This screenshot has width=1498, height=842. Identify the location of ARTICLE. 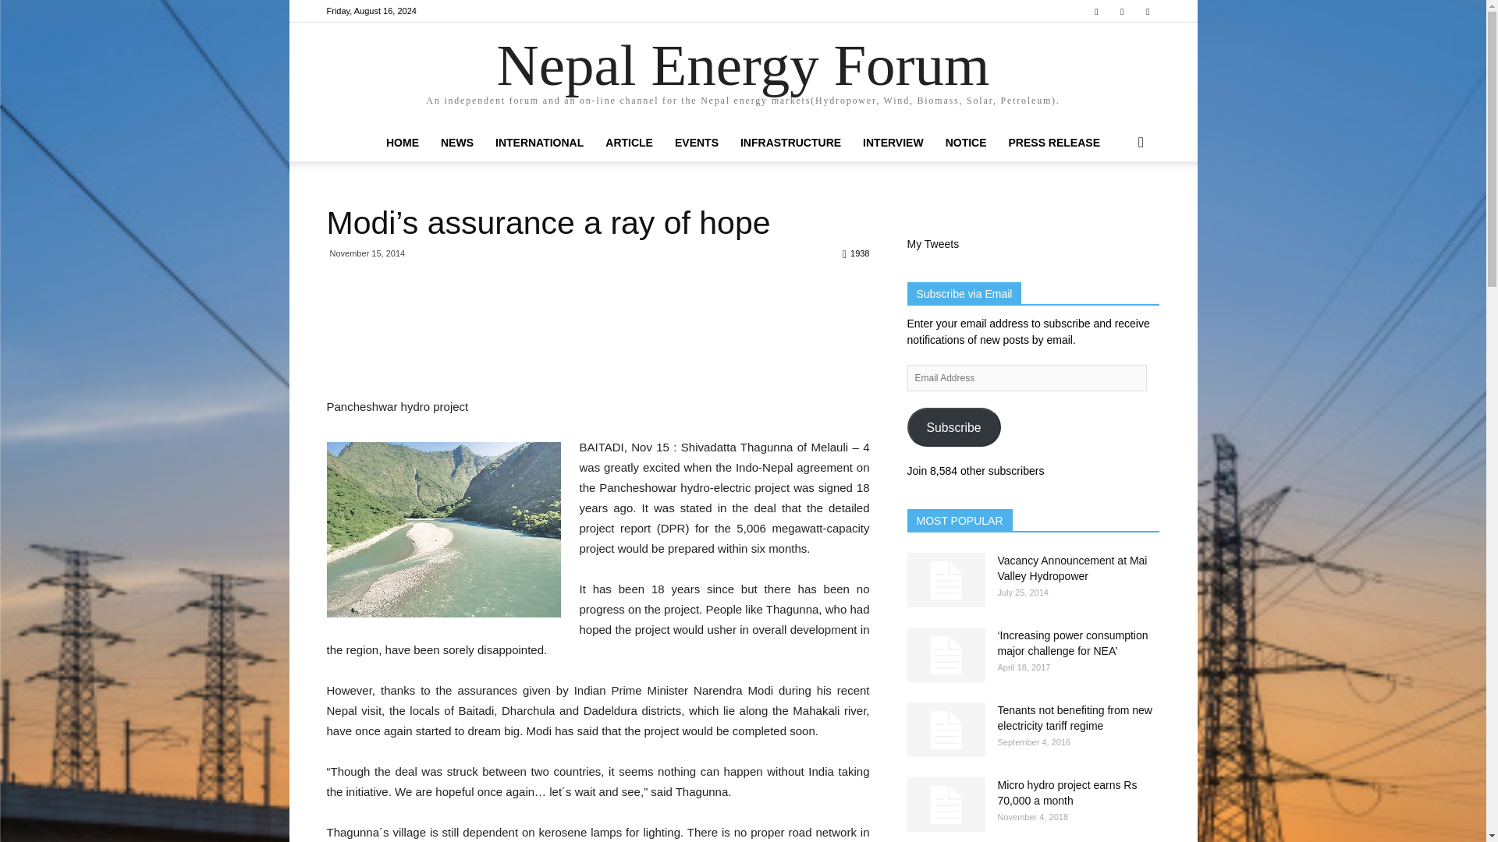
(629, 142).